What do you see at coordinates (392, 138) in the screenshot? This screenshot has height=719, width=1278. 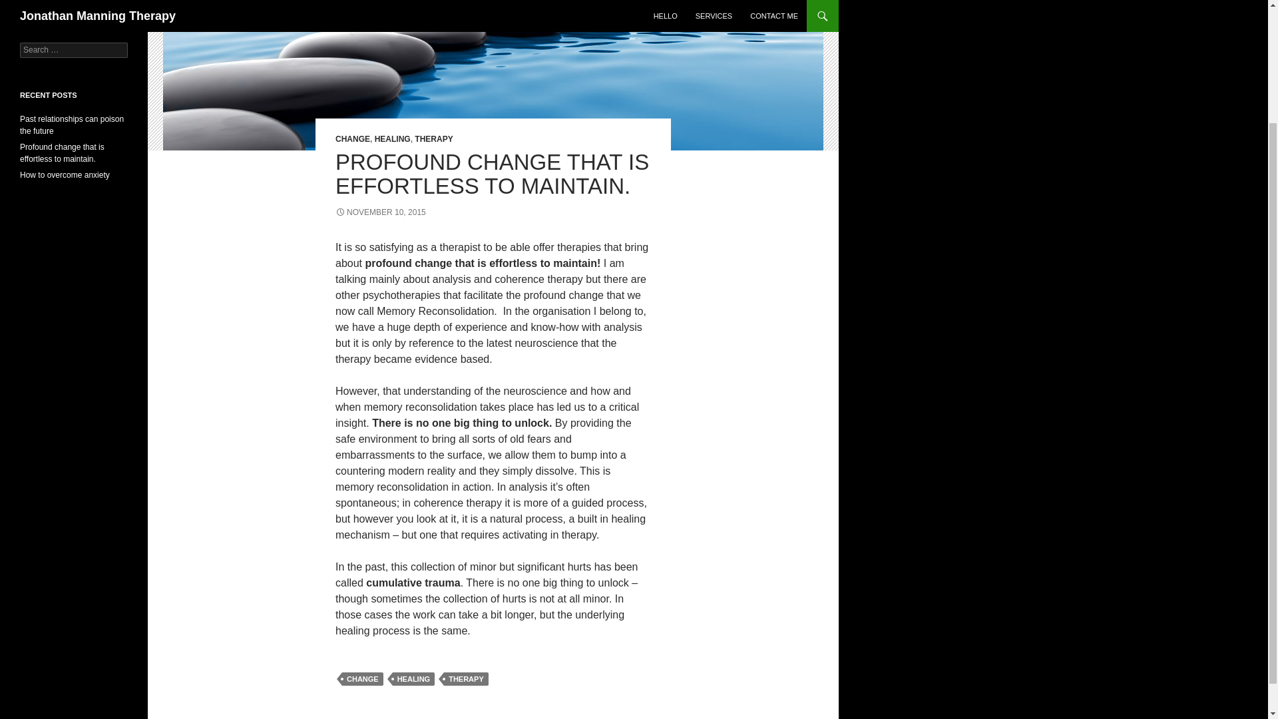 I see `HEALING` at bounding box center [392, 138].